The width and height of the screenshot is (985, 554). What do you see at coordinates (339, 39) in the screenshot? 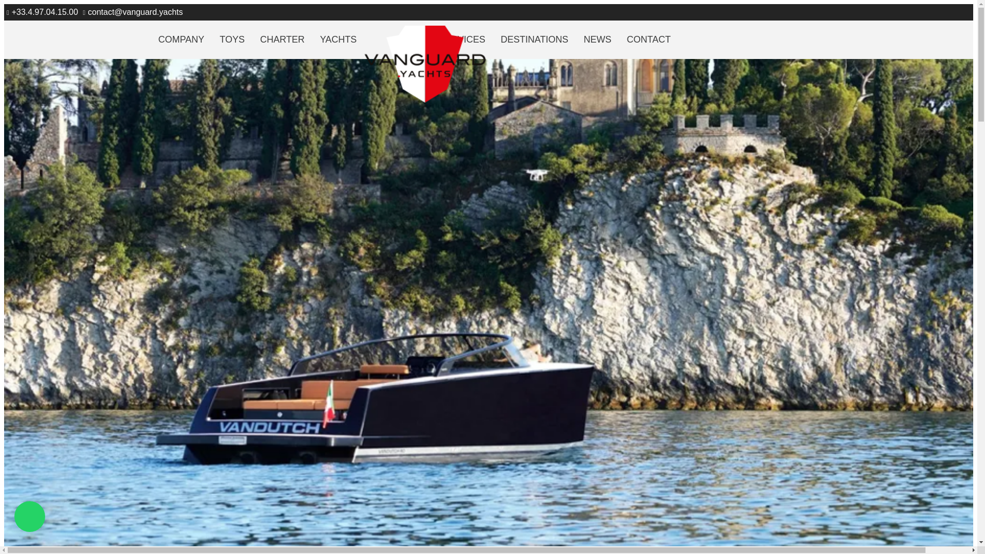
I see `YACHTS` at bounding box center [339, 39].